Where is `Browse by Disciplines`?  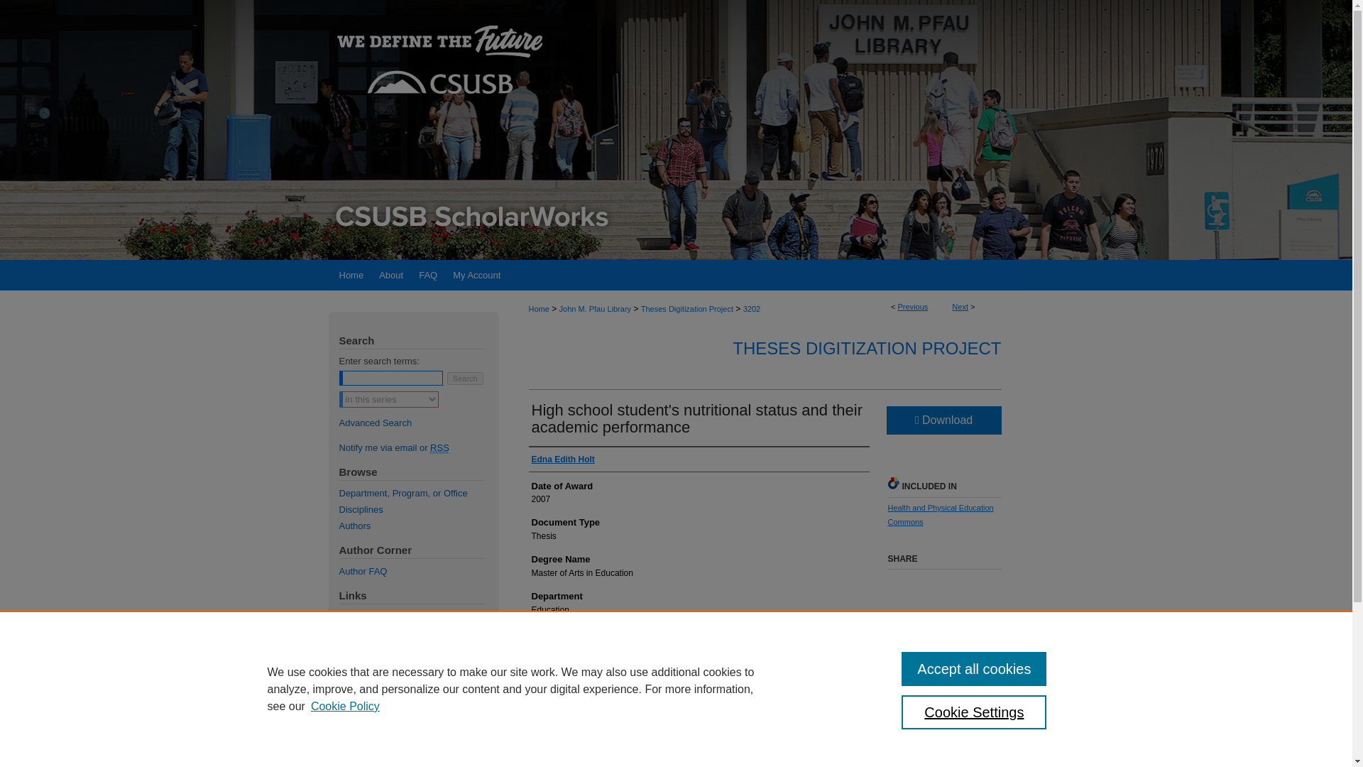
Browse by Disciplines is located at coordinates (419, 508).